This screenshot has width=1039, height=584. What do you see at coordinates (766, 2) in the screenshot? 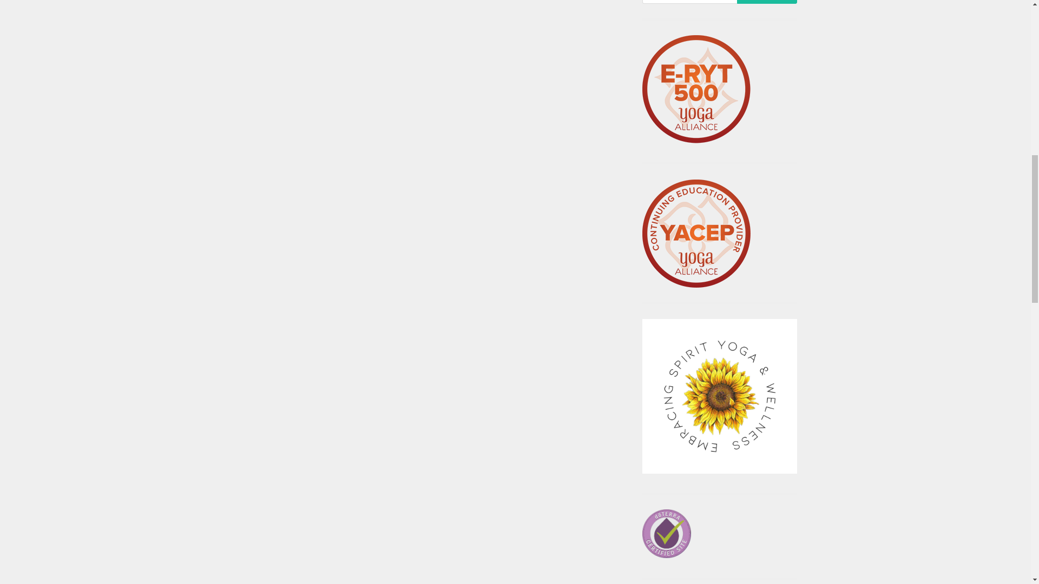
I see `Search` at bounding box center [766, 2].